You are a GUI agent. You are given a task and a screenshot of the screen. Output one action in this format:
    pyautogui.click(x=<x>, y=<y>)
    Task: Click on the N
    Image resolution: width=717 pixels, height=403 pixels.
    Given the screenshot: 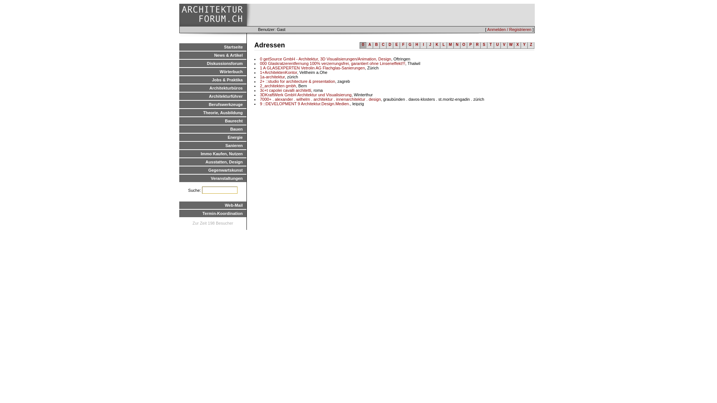 What is the action you would take?
    pyautogui.click(x=457, y=46)
    